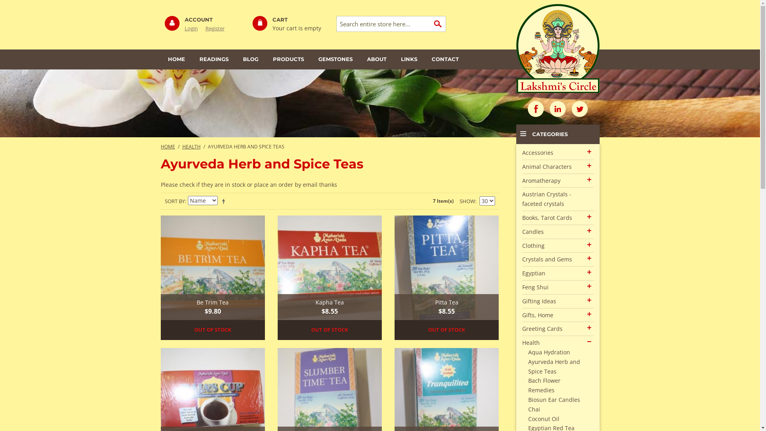 This screenshot has width=766, height=431. What do you see at coordinates (409, 59) in the screenshot?
I see `LINKS` at bounding box center [409, 59].